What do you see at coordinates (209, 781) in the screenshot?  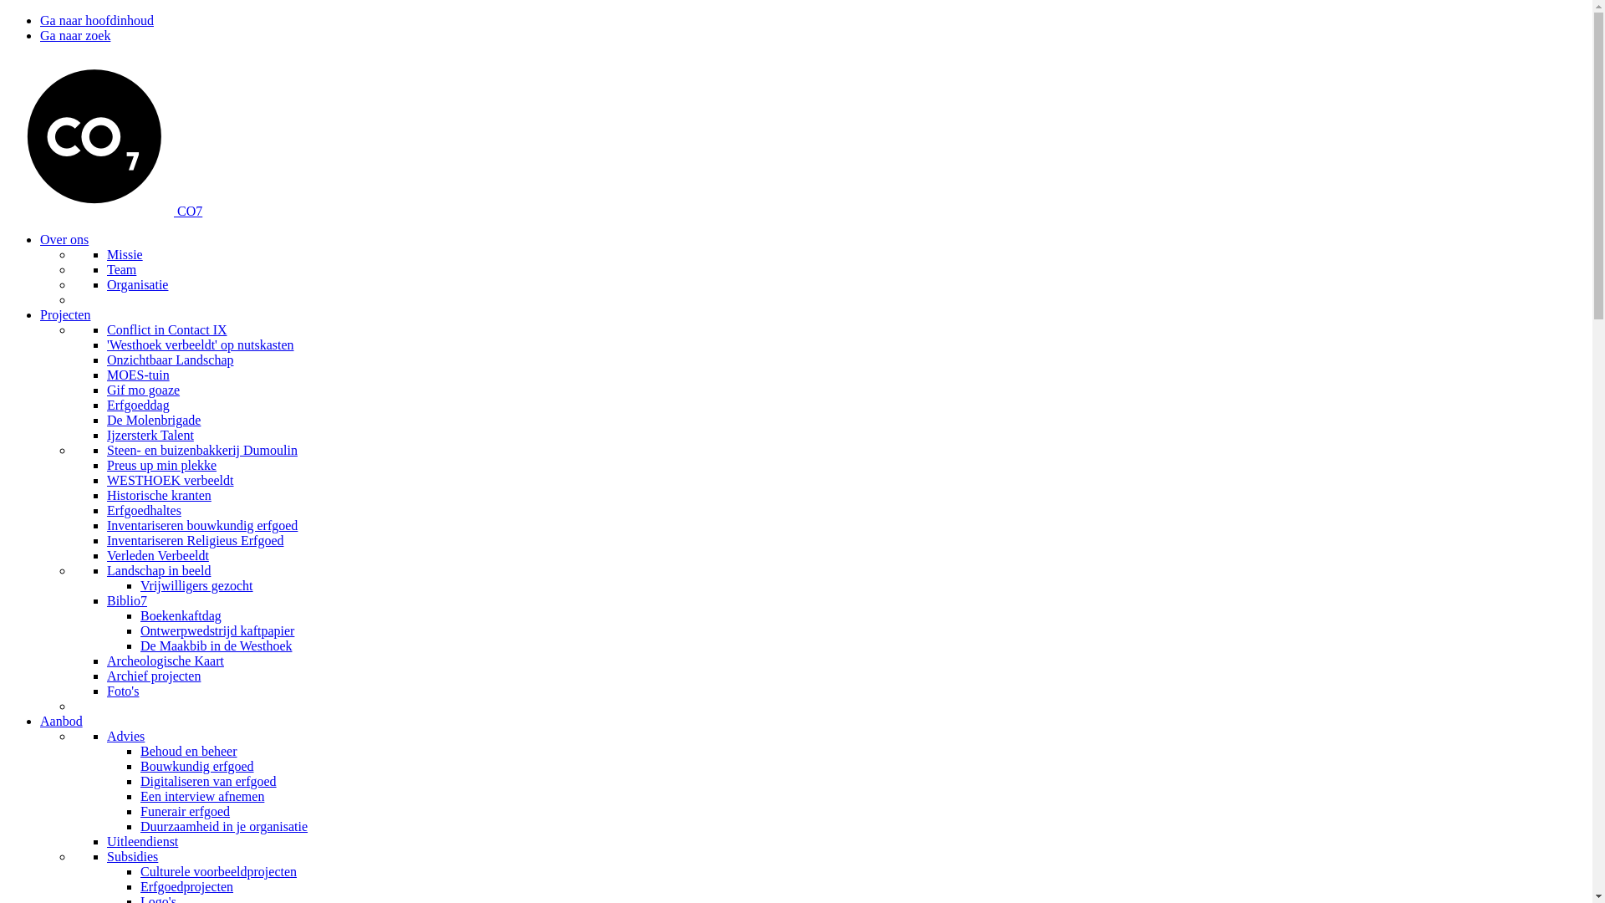 I see `Digitaliseren van erfgoed` at bounding box center [209, 781].